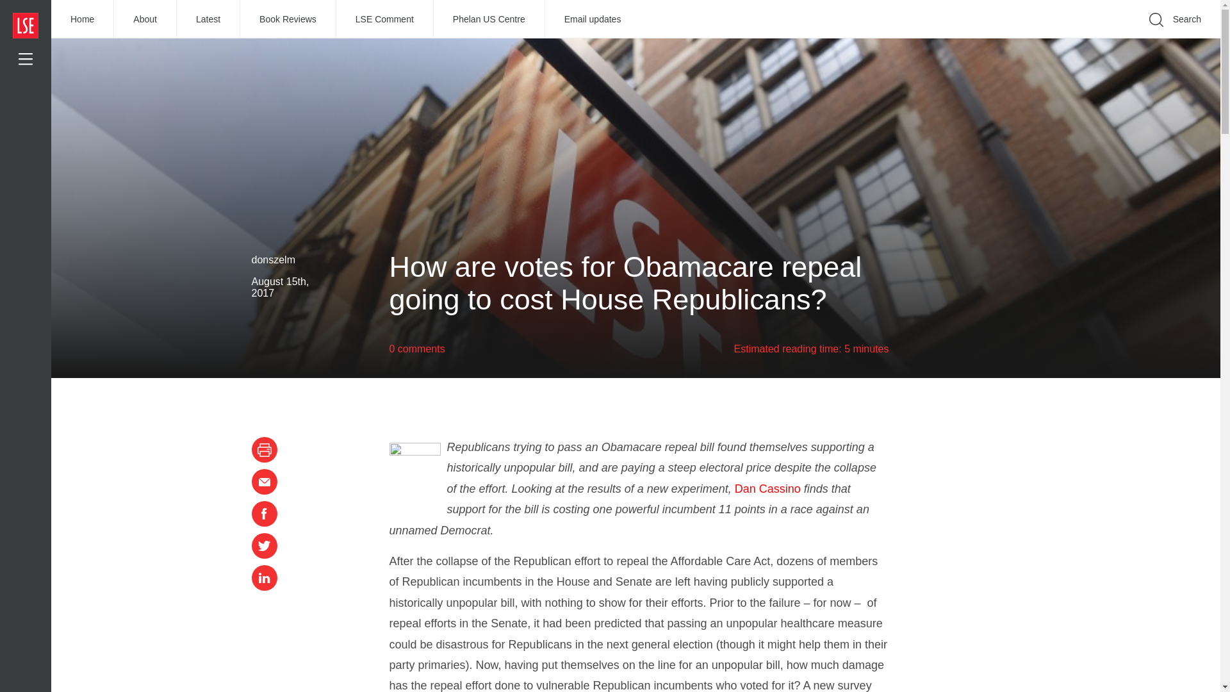 This screenshot has width=1230, height=692. I want to click on Home, so click(83, 19).